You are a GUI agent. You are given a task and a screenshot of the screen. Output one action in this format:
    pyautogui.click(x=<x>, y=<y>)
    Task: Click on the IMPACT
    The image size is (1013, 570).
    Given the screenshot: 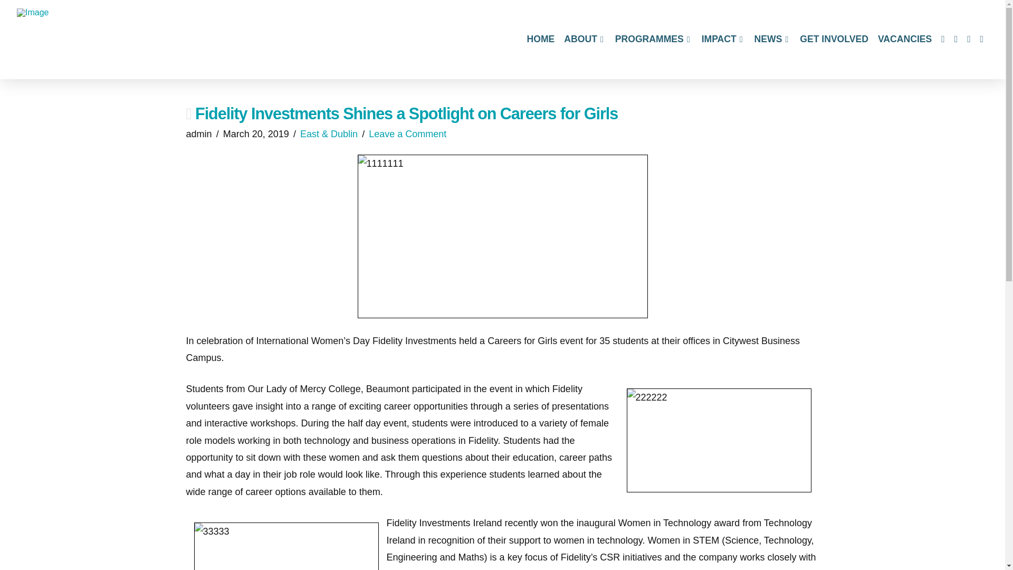 What is the action you would take?
    pyautogui.click(x=723, y=39)
    